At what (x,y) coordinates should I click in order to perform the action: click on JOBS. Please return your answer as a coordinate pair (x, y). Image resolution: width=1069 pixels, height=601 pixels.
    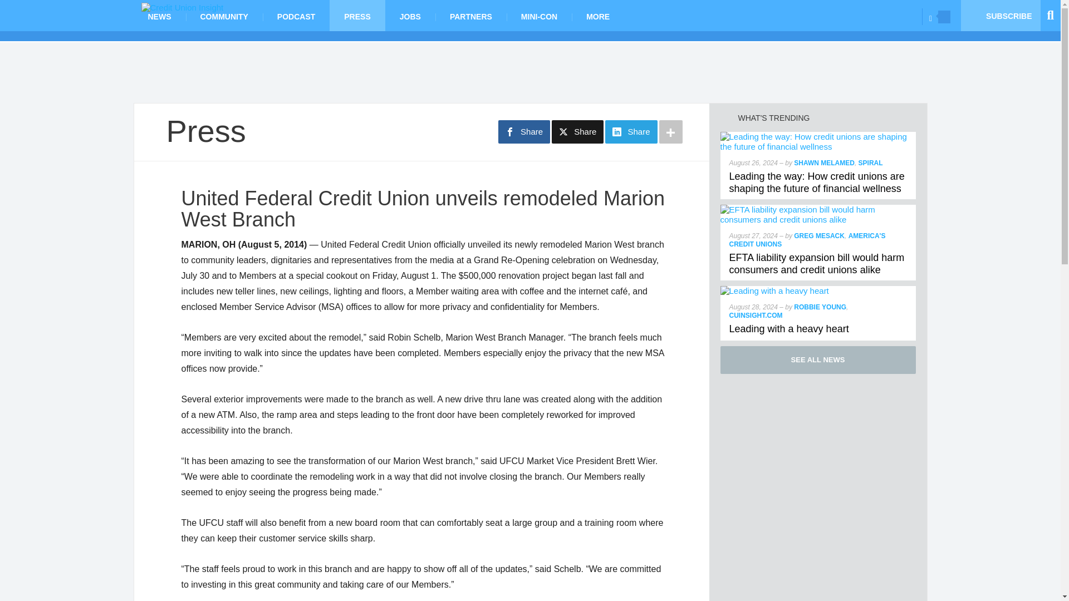
    Looking at the image, I should click on (410, 16).